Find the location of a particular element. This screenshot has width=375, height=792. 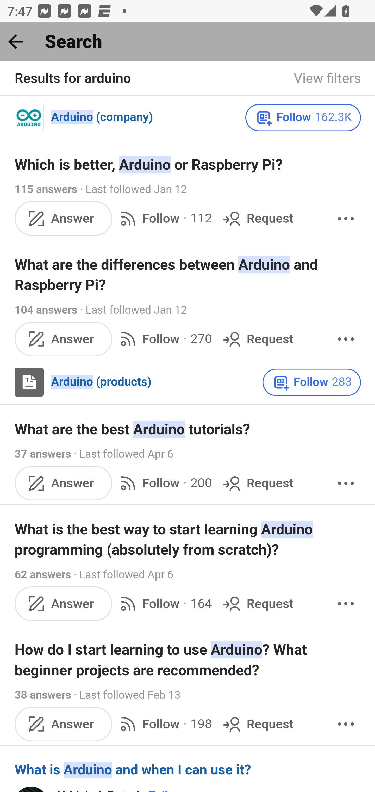

Answer is located at coordinates (64, 484).